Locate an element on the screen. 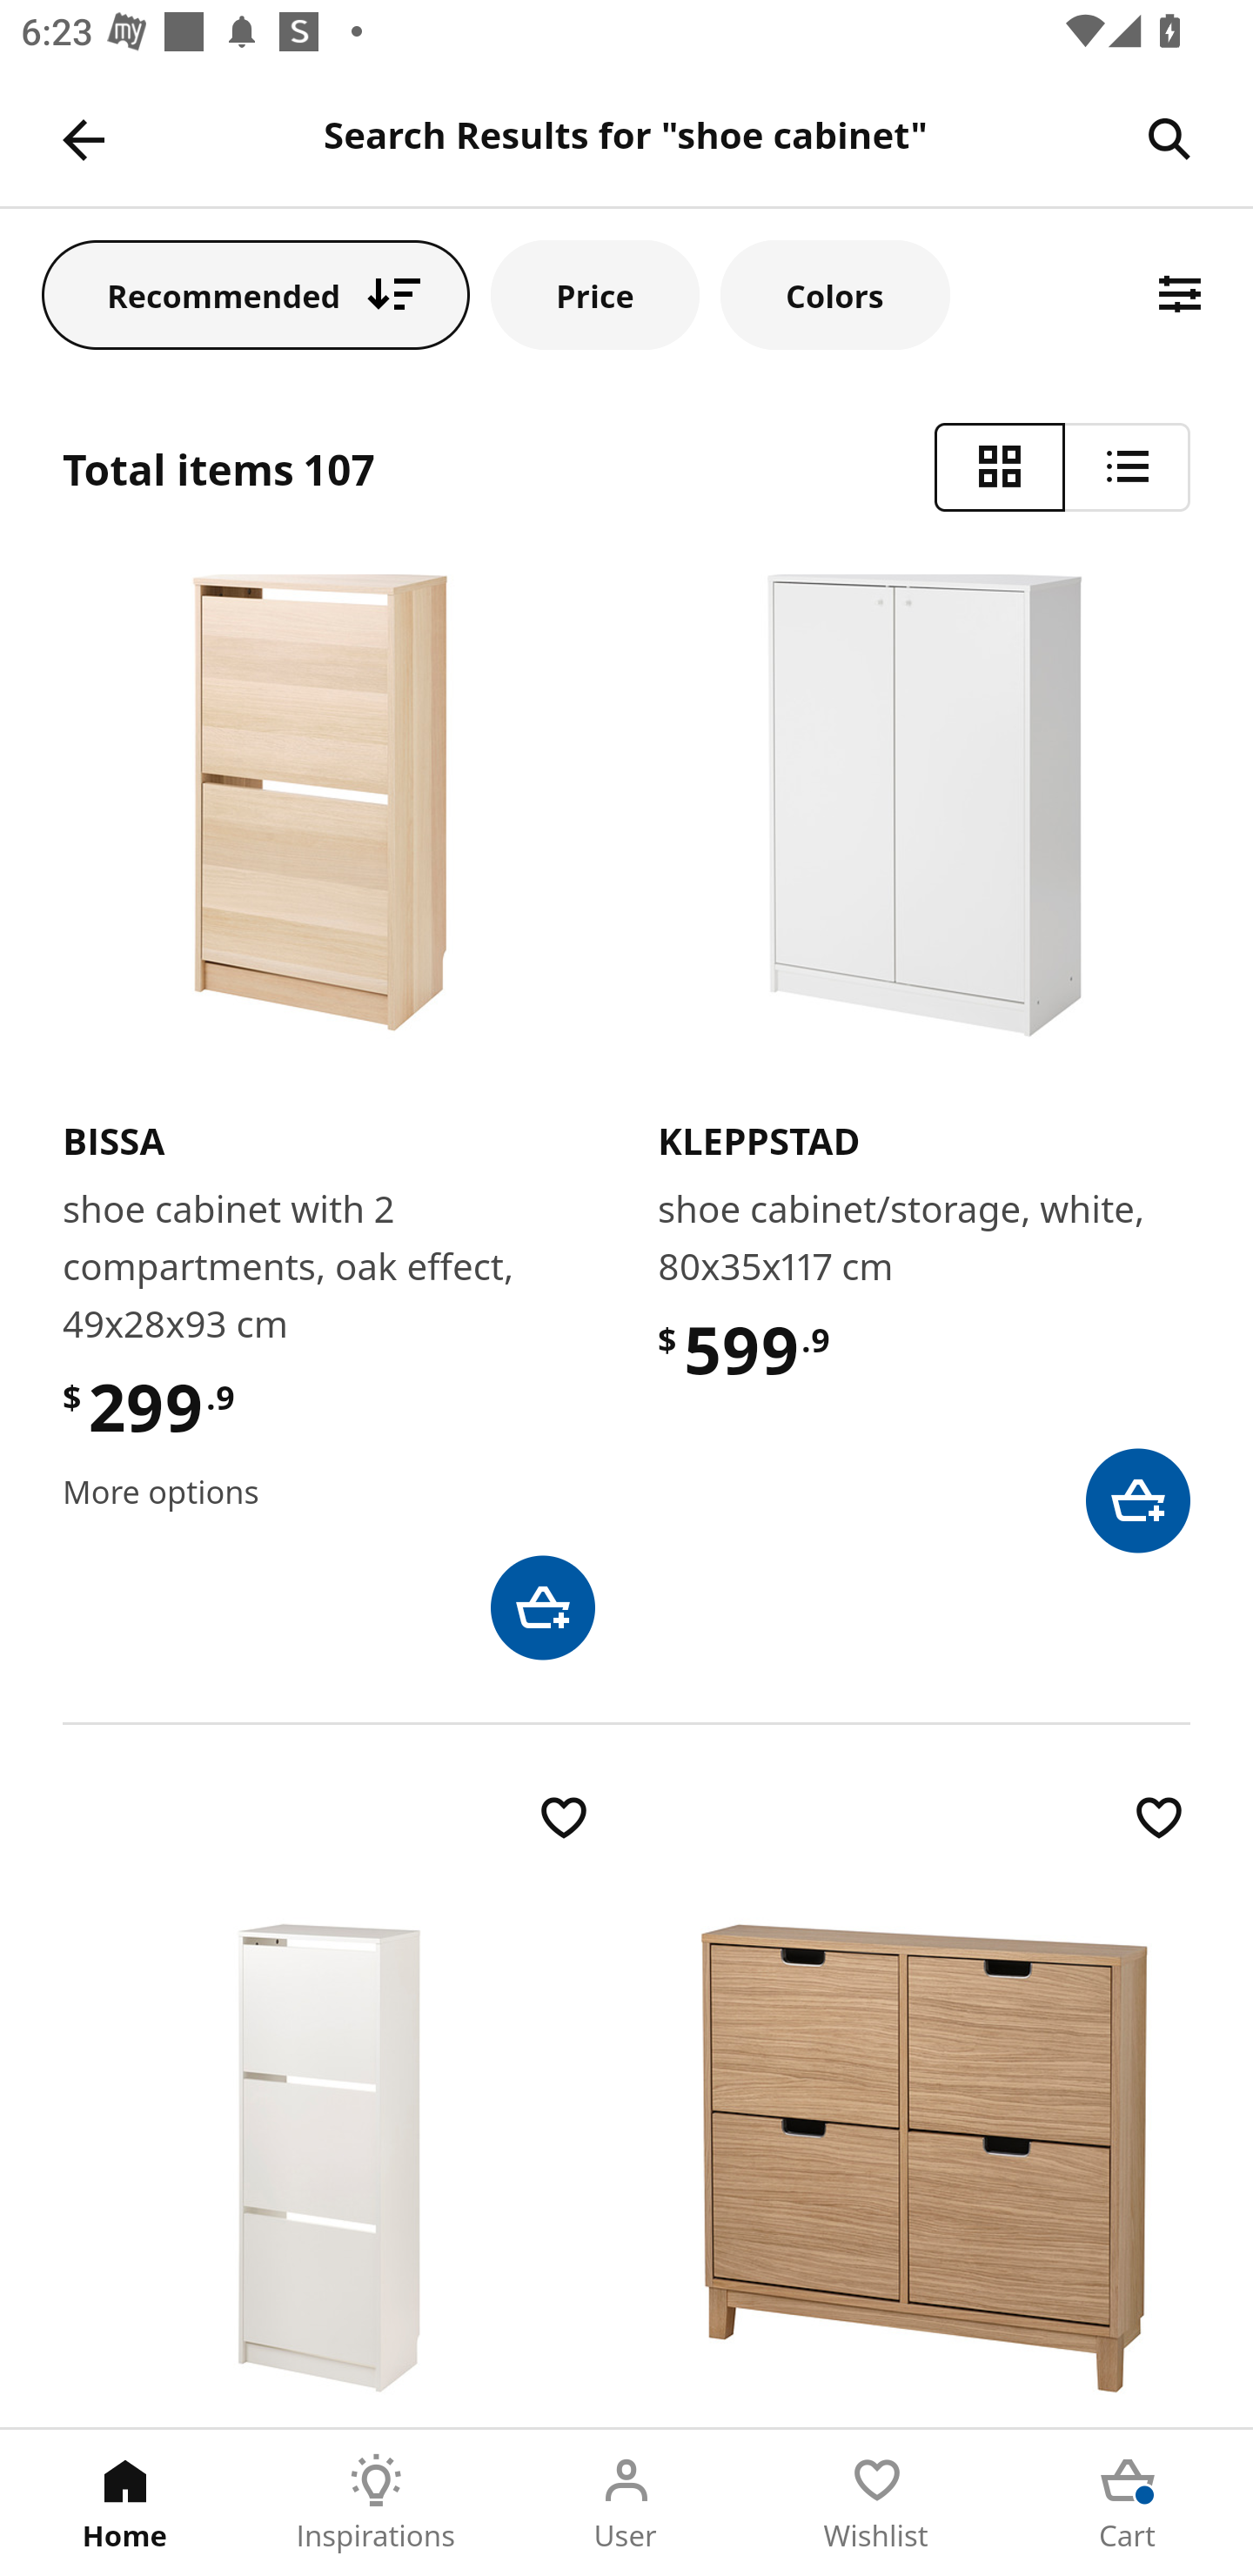  Home
Tab 1 of 5 is located at coordinates (125, 2503).